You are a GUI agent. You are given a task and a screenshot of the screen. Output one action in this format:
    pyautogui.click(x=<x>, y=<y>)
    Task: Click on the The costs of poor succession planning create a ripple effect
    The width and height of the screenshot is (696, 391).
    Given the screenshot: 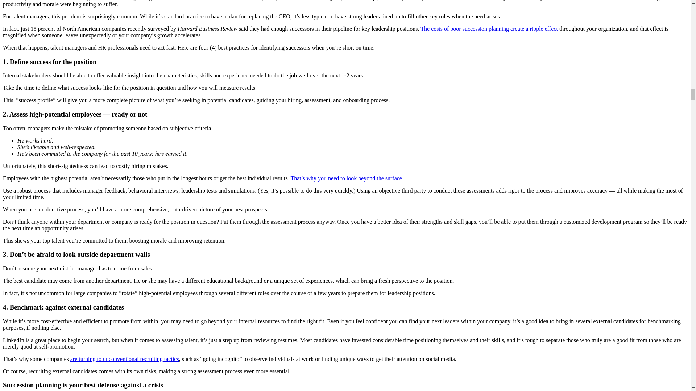 What is the action you would take?
    pyautogui.click(x=489, y=29)
    